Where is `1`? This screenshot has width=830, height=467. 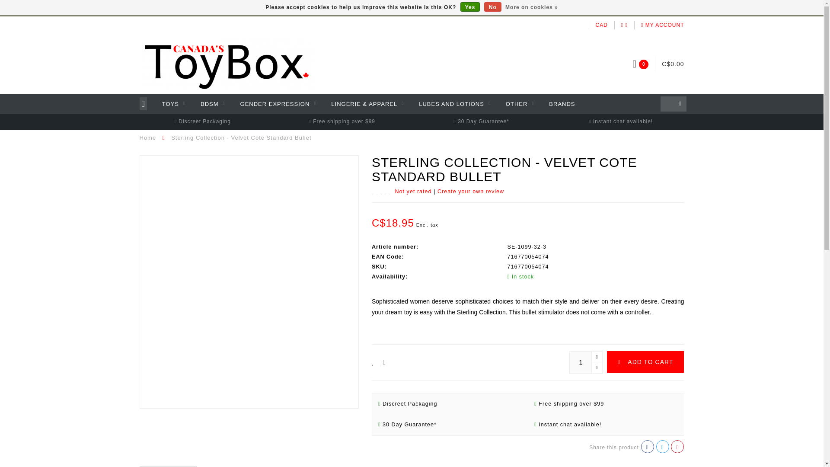 1 is located at coordinates (586, 362).